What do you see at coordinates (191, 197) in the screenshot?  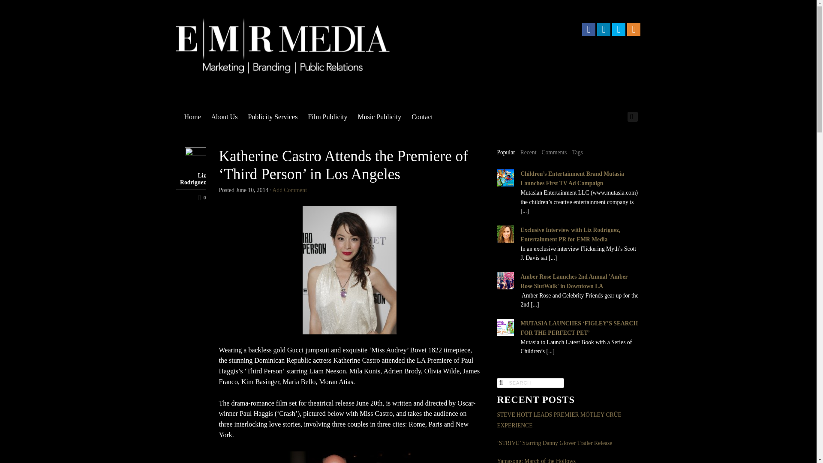 I see `Give Karma` at bounding box center [191, 197].